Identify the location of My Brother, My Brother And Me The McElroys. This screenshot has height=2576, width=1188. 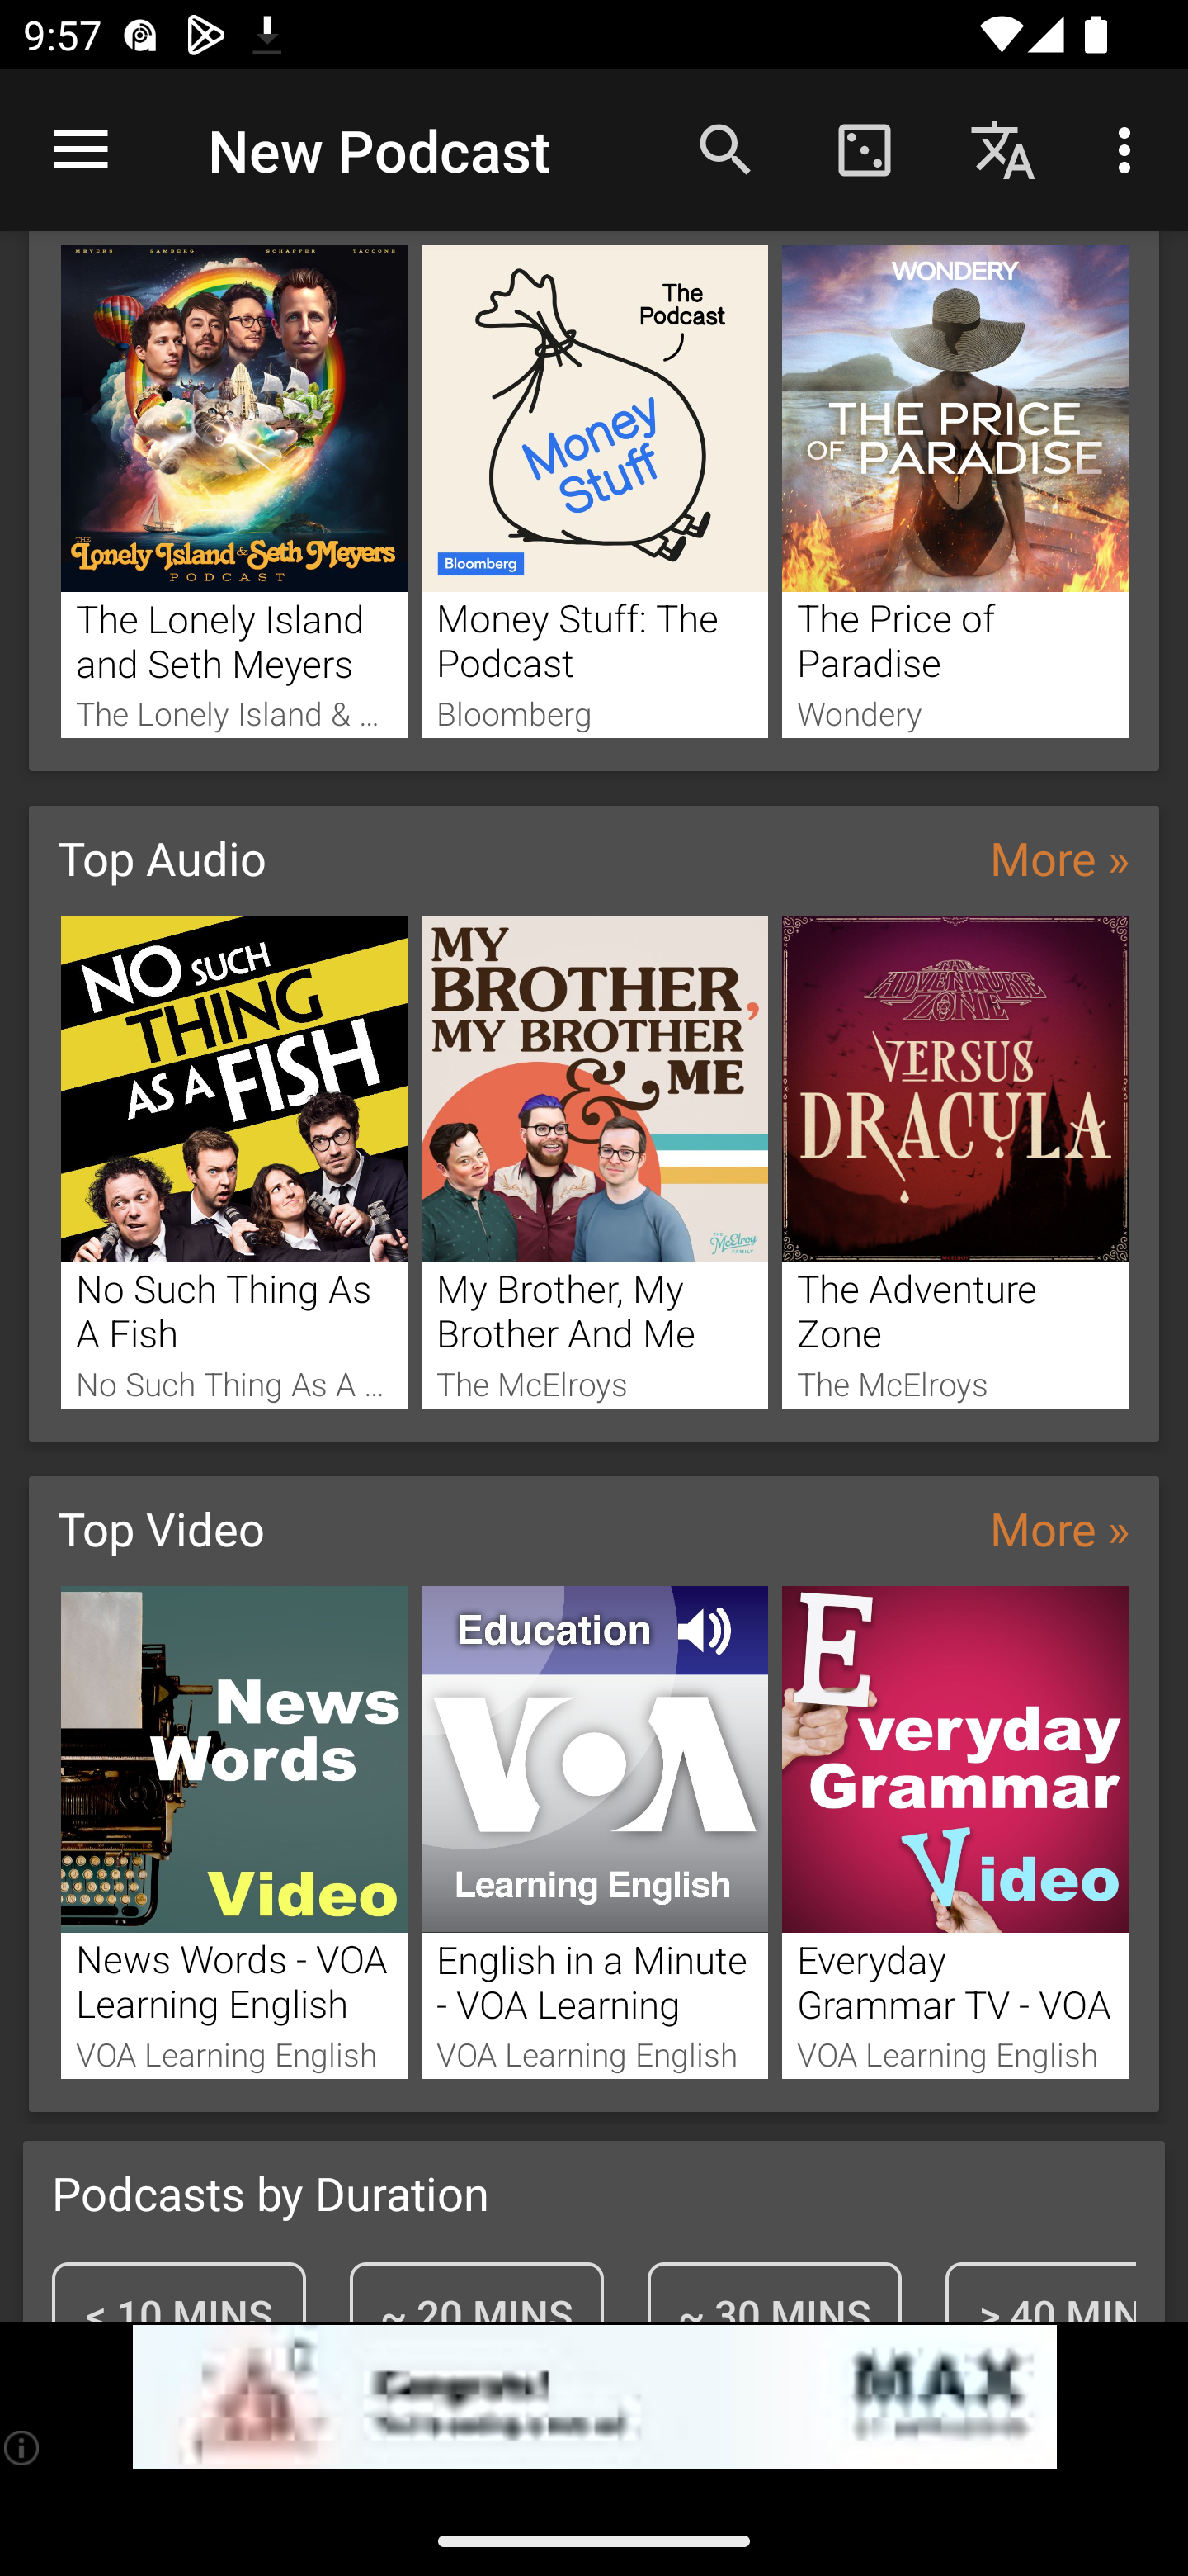
(595, 1161).